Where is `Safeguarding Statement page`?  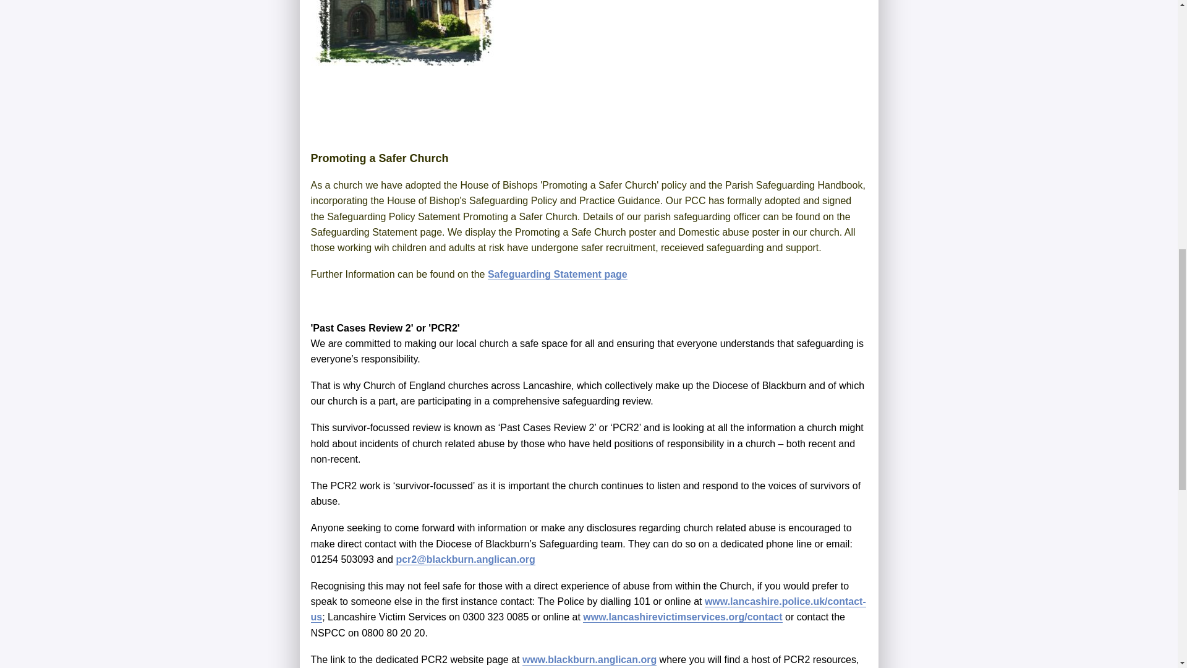
Safeguarding Statement page is located at coordinates (558, 275).